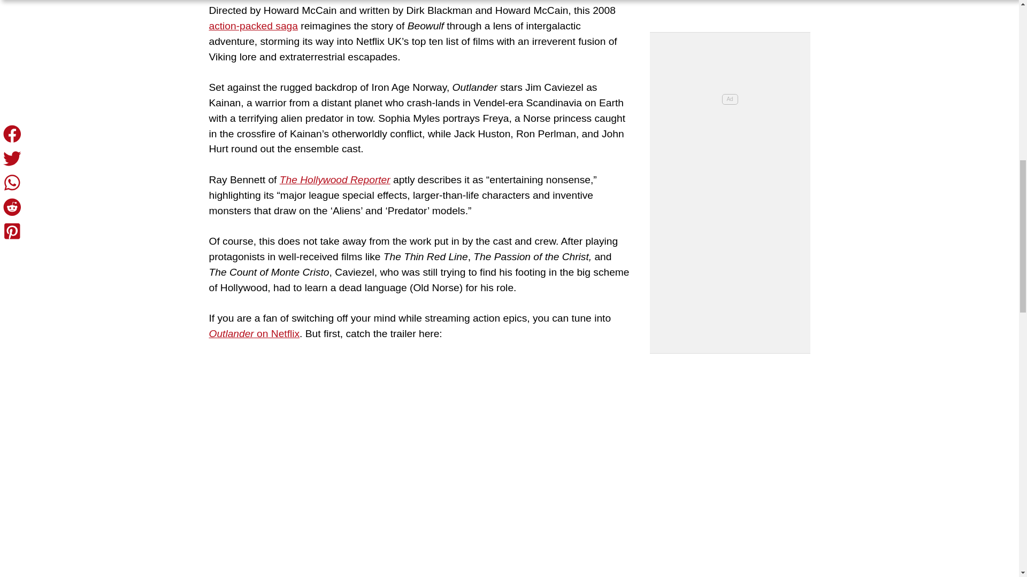  I want to click on Outlander on Netflix, so click(254, 333).